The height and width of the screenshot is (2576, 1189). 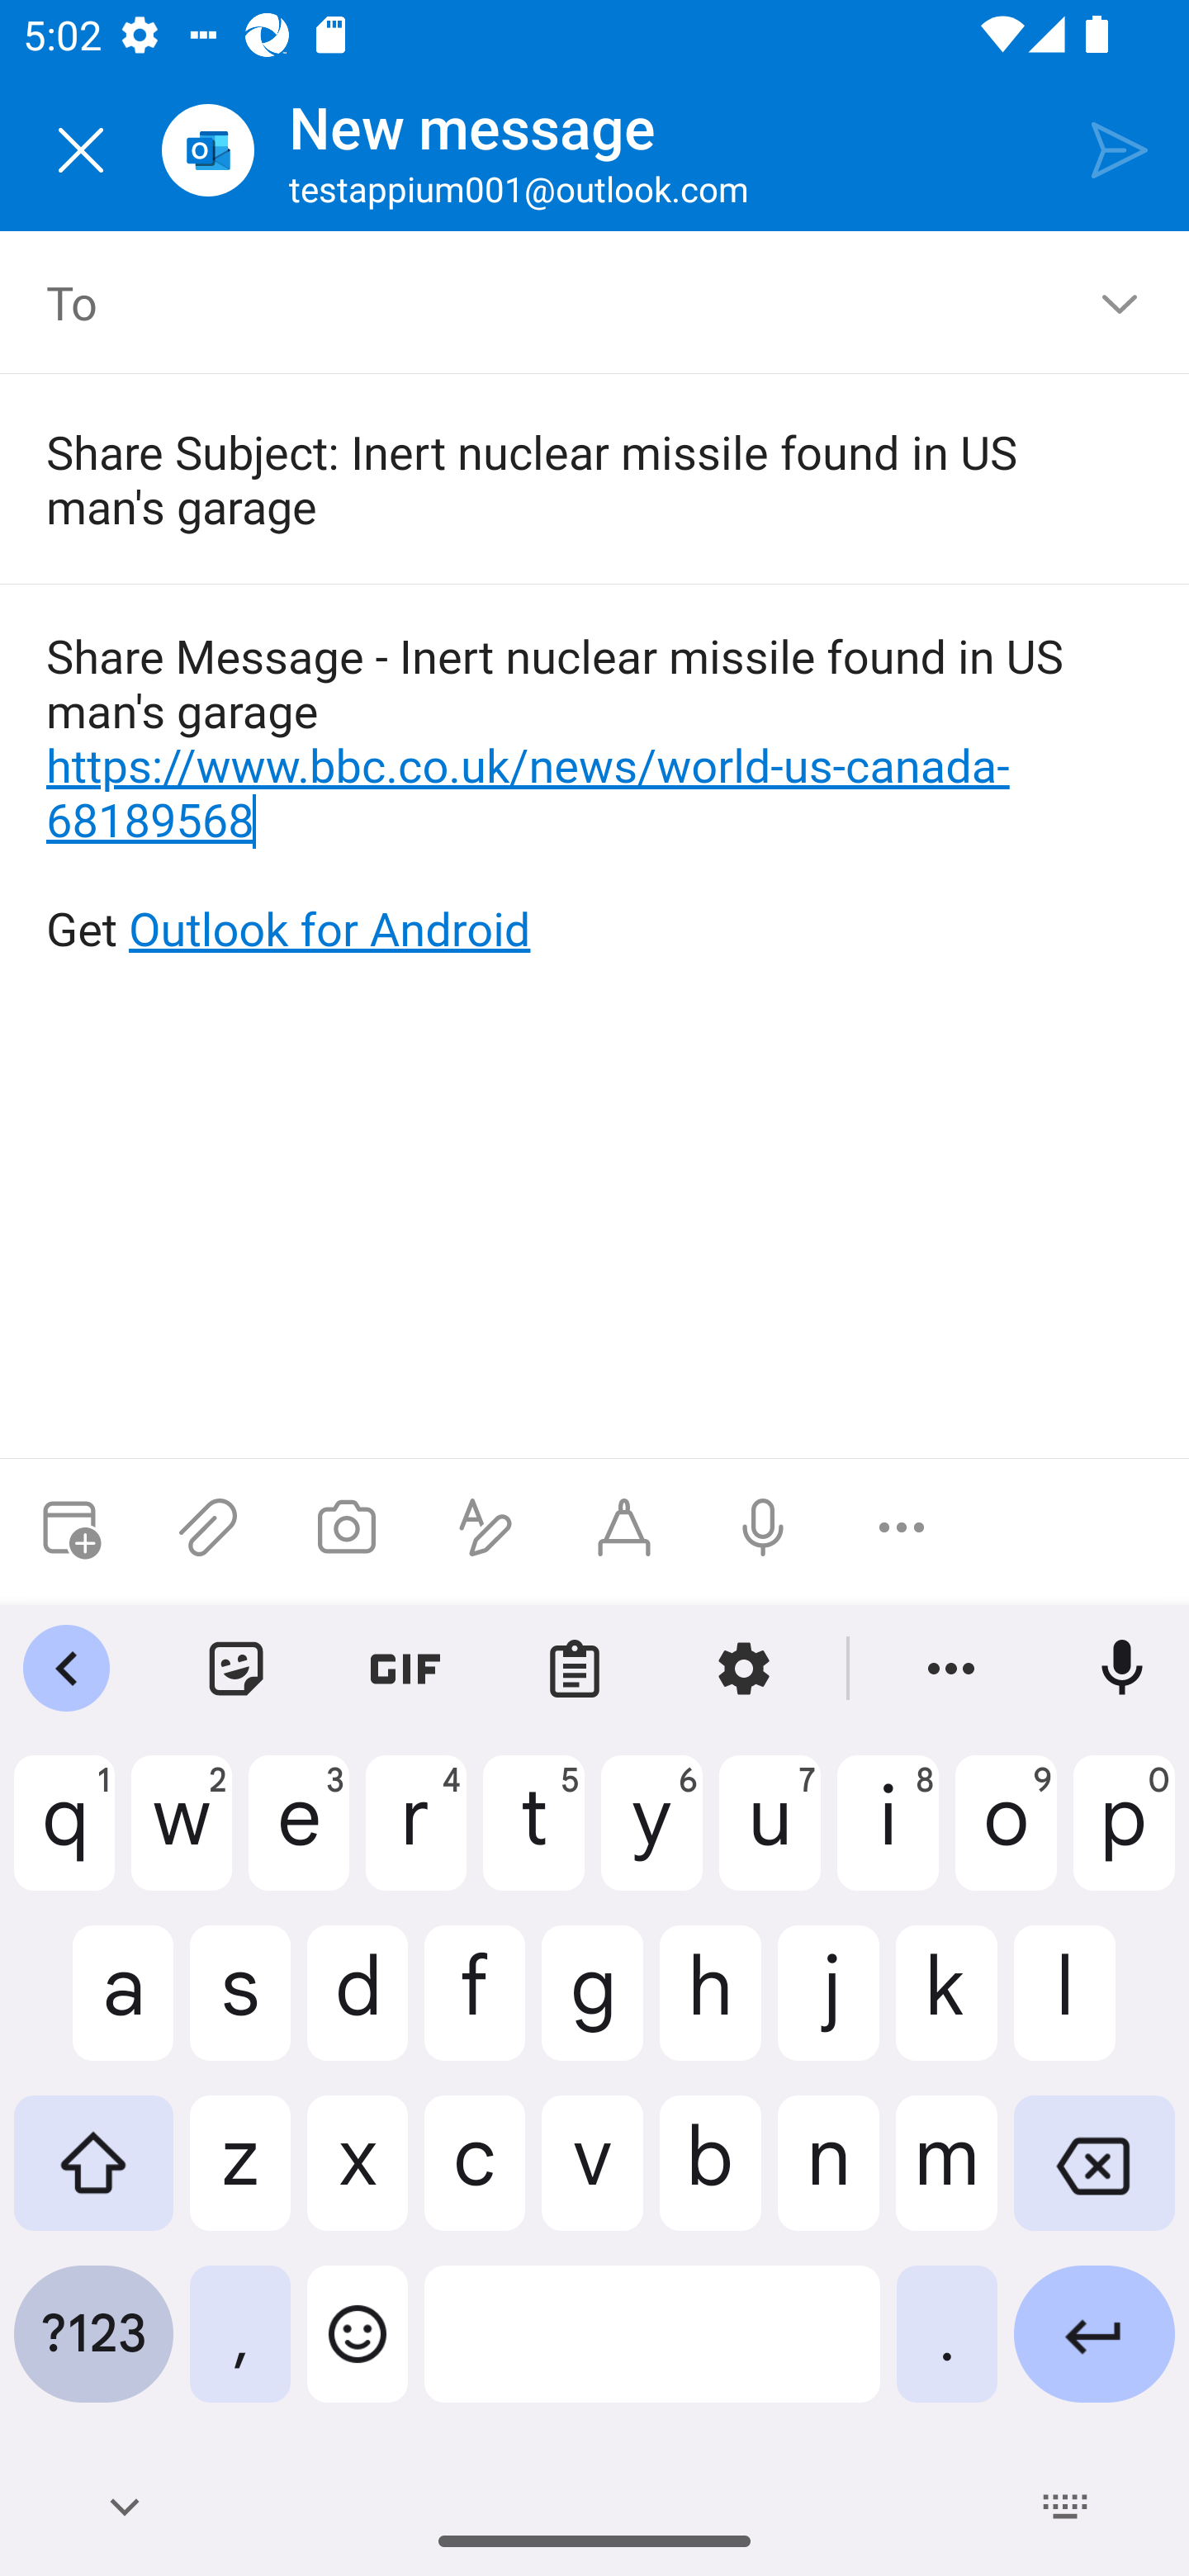 What do you see at coordinates (69, 1527) in the screenshot?
I see `Attach meeting` at bounding box center [69, 1527].